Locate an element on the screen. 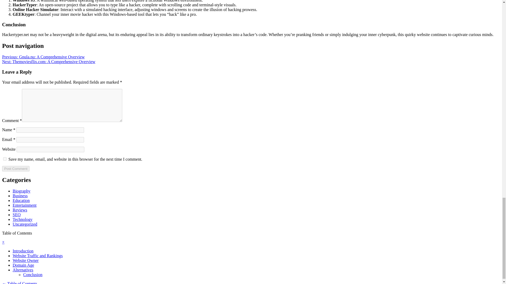 This screenshot has height=284, width=506. yes is located at coordinates (5, 159).